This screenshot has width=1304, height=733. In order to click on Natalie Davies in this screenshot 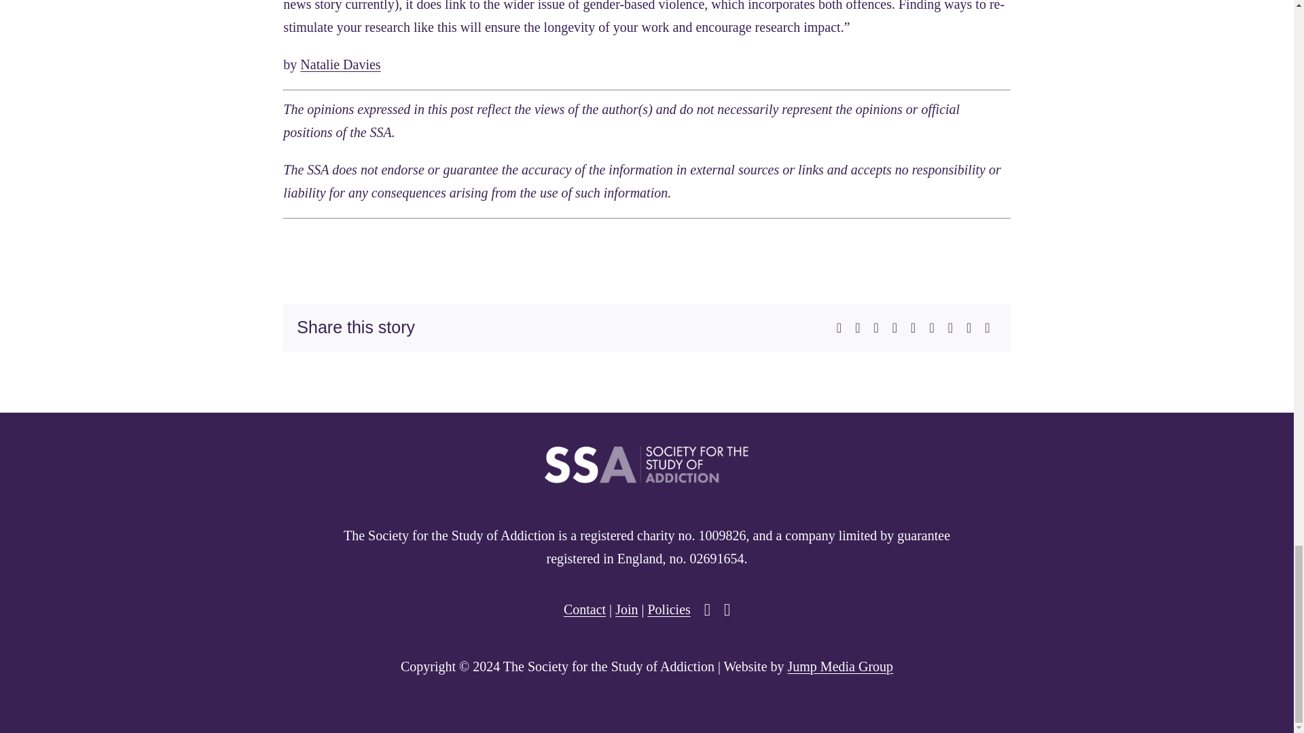, I will do `click(340, 64)`.